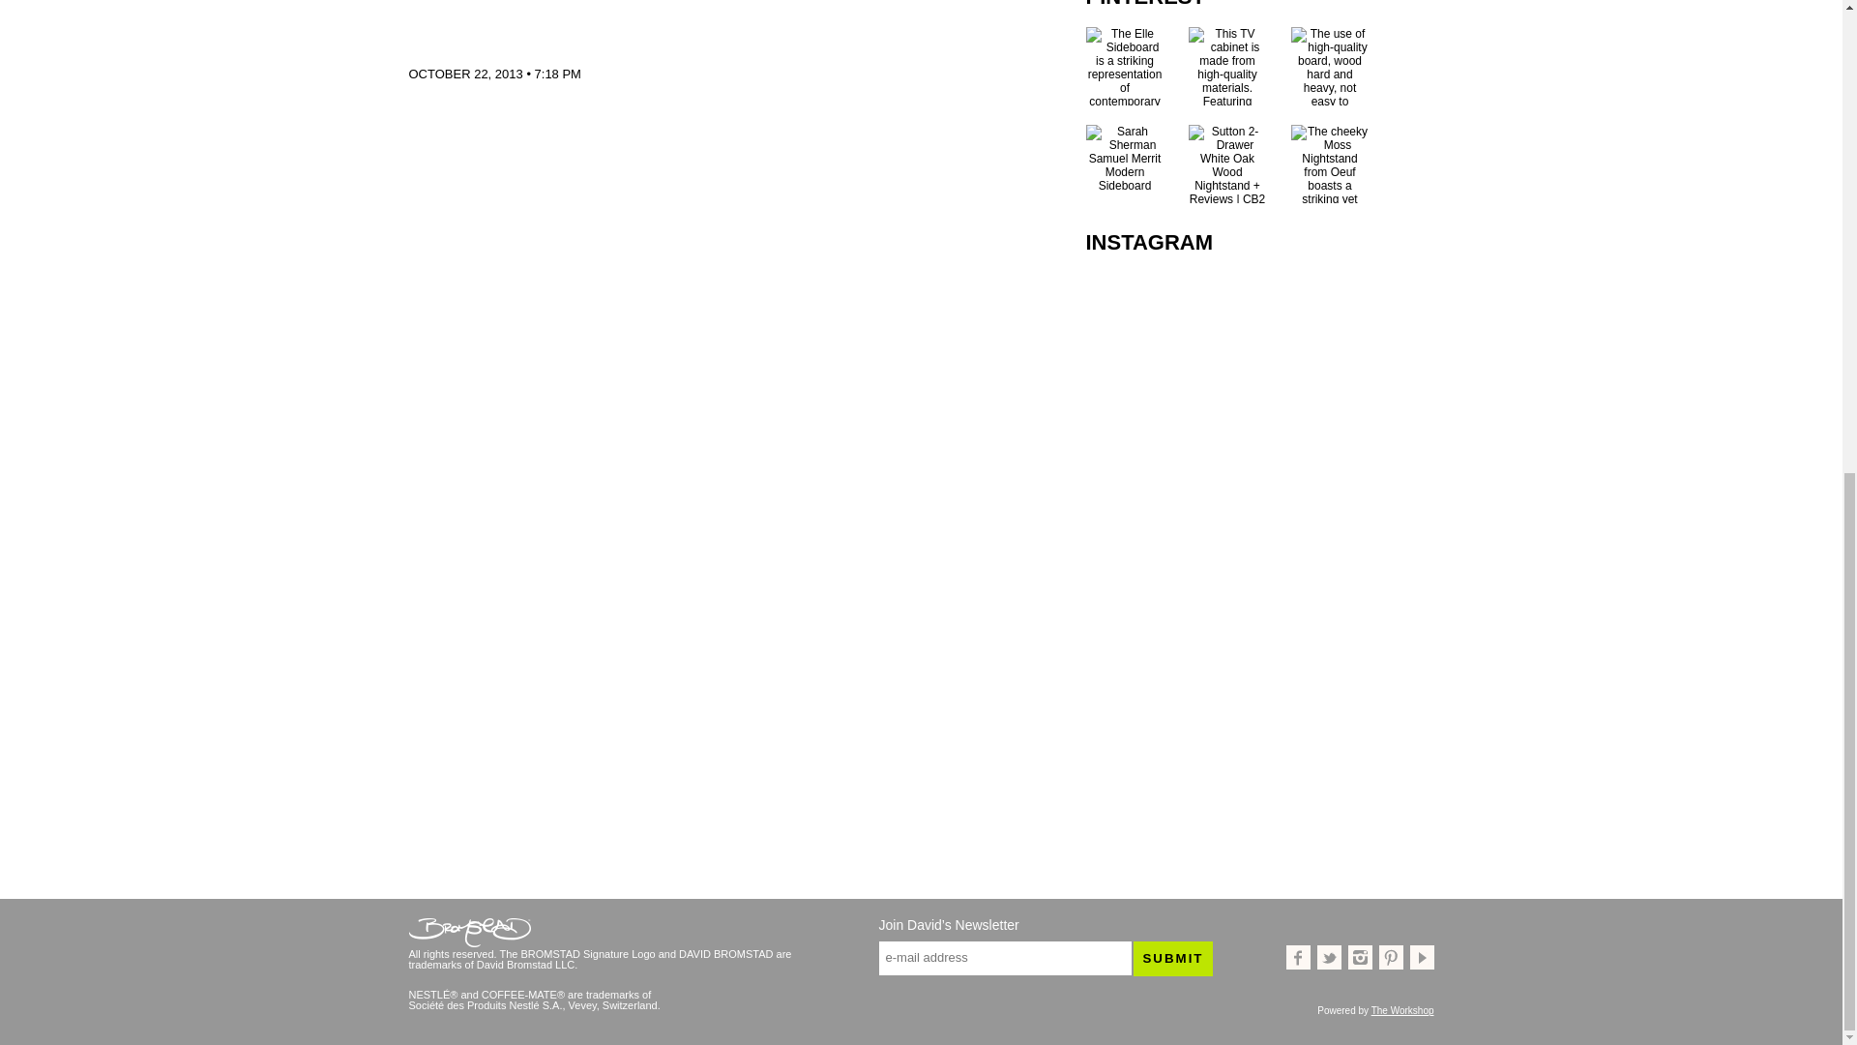 The image size is (1857, 1045). I want to click on Follow David Bromstad on Instagram, so click(1360, 958).